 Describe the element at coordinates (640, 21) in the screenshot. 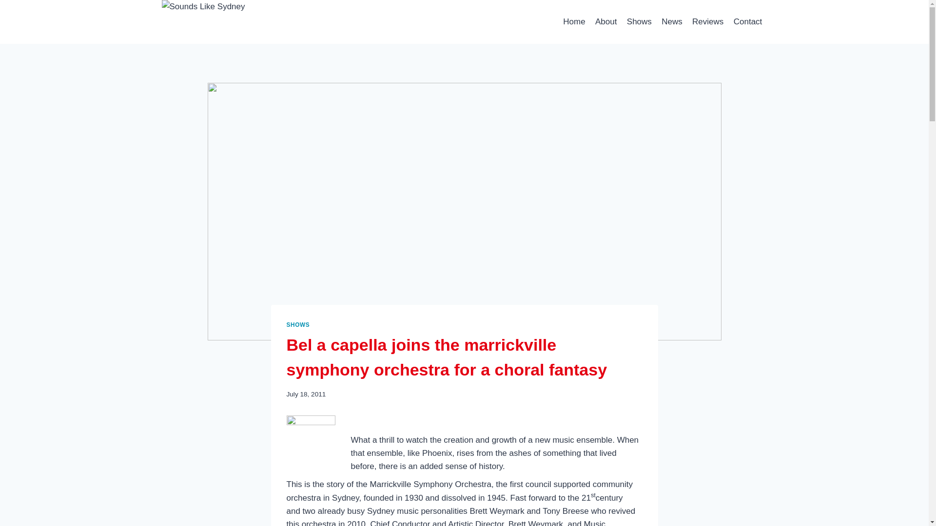

I see `Shows` at that location.